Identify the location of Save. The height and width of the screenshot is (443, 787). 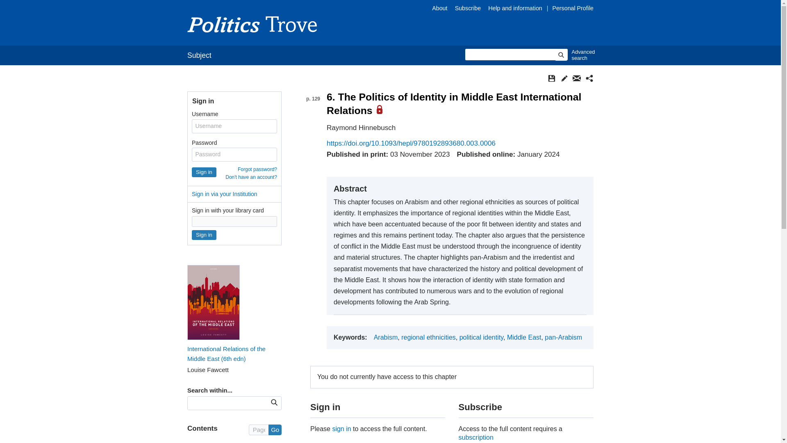
(552, 78).